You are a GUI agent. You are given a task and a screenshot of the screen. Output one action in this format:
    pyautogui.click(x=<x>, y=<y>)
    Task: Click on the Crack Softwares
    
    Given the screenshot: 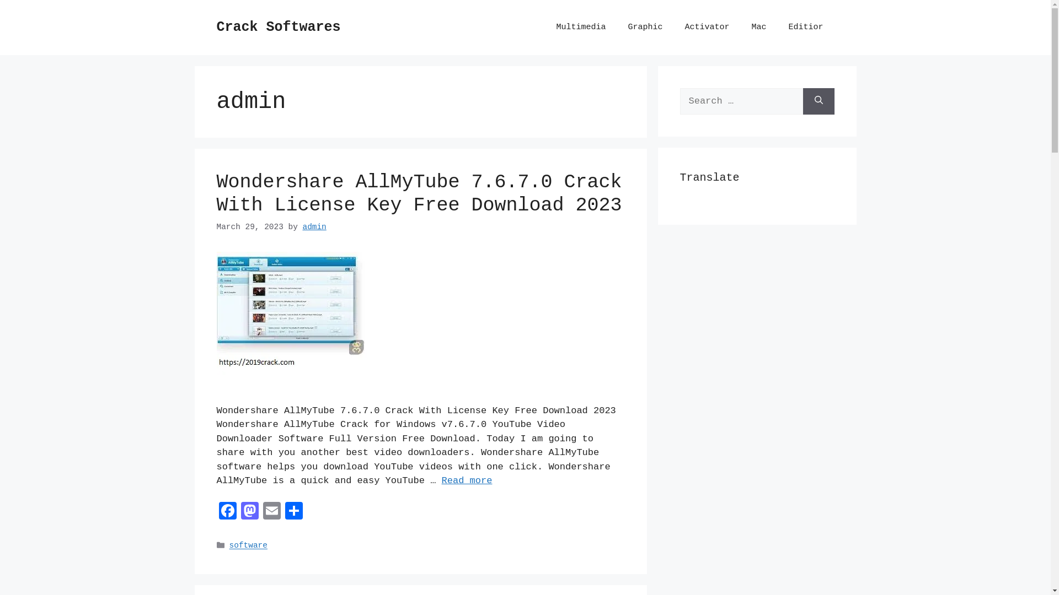 What is the action you would take?
    pyautogui.click(x=278, y=28)
    